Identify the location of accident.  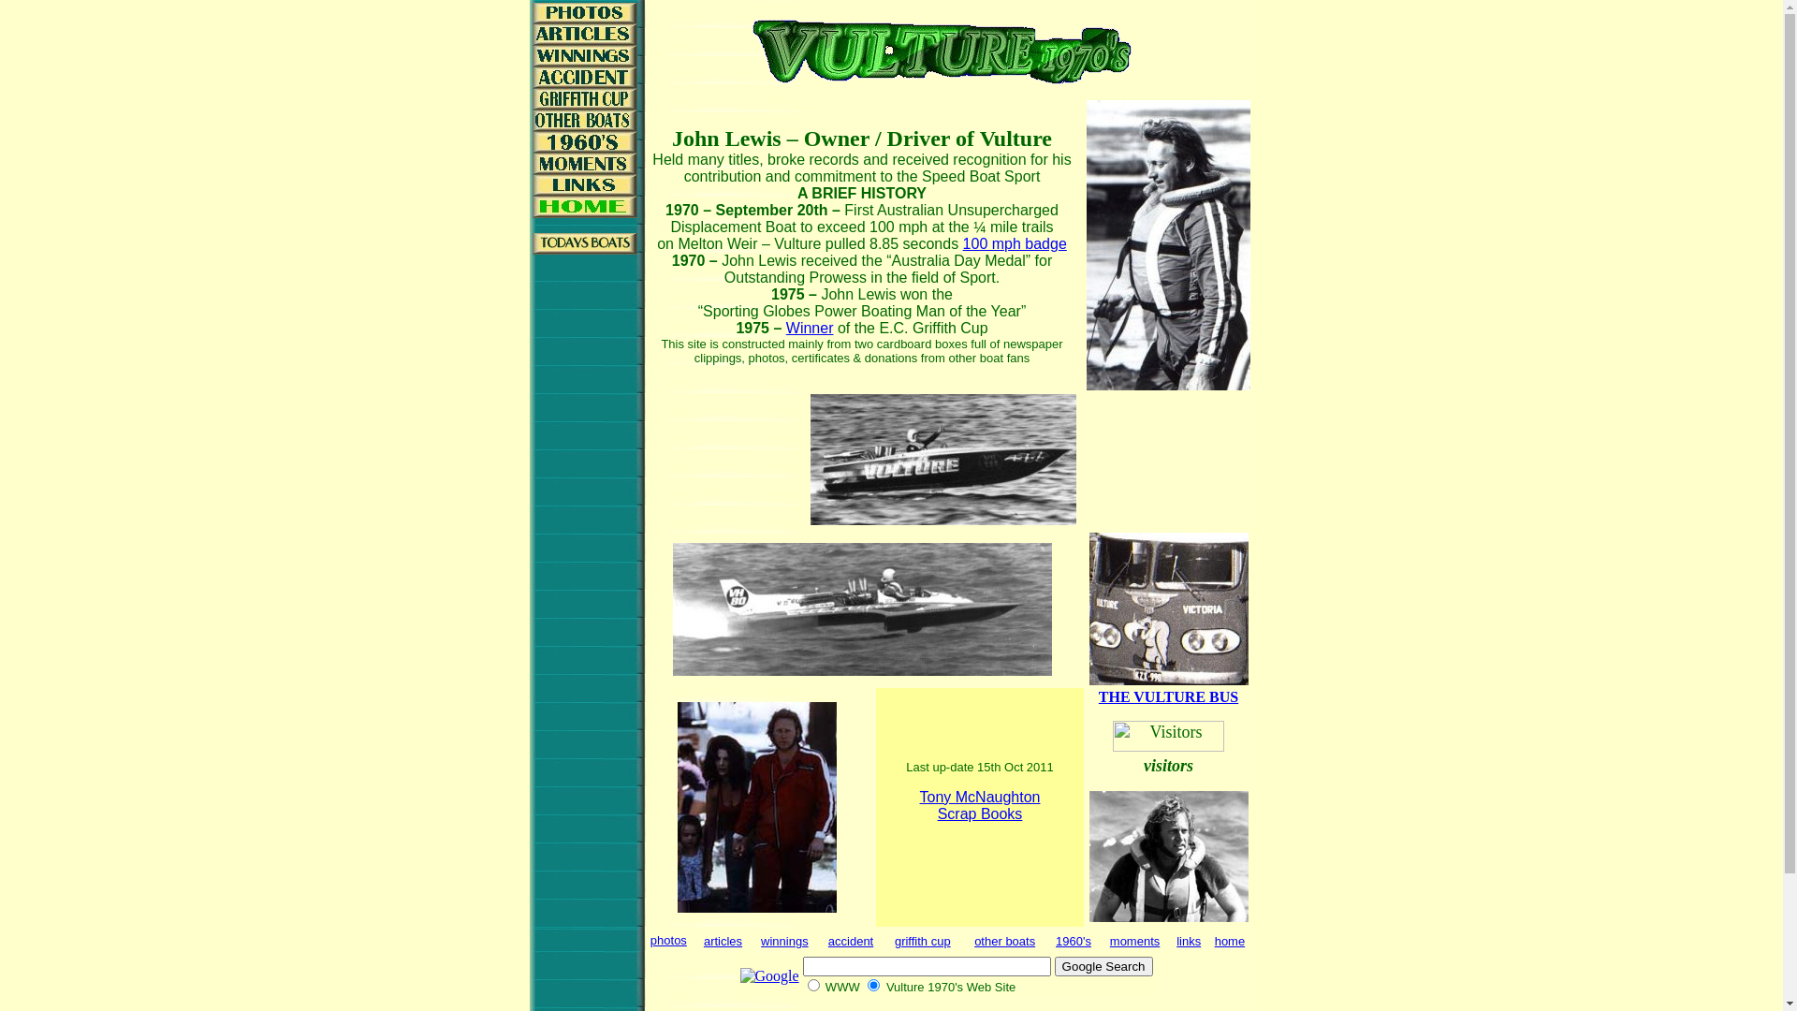
(851, 942).